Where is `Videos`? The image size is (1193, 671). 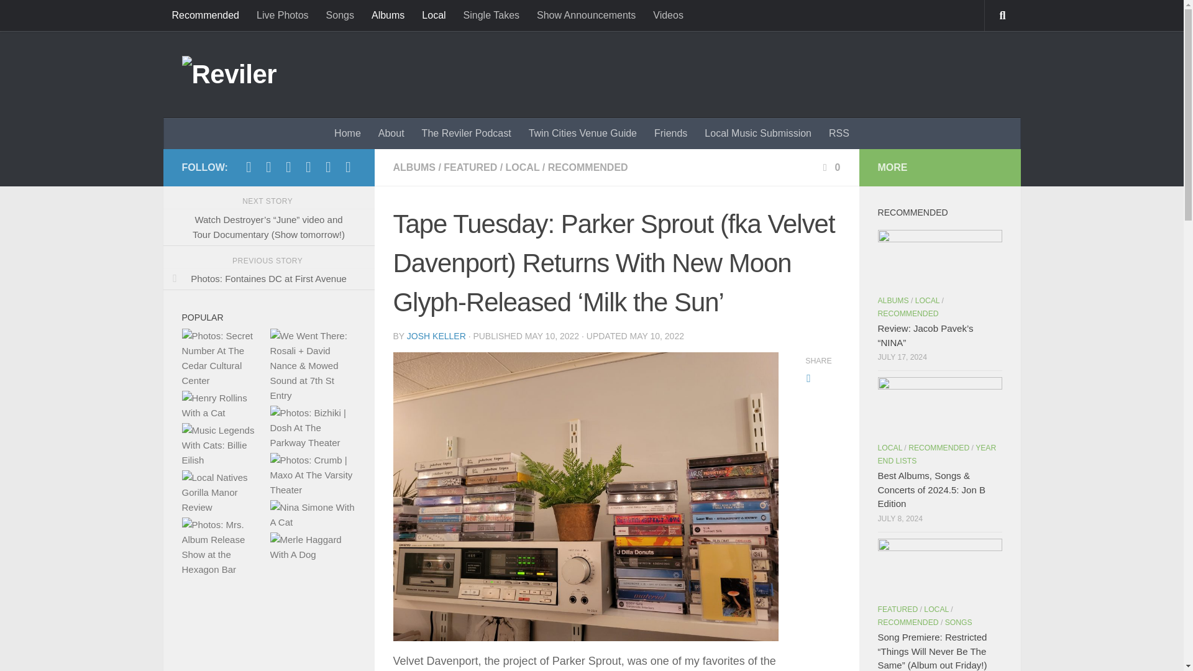
Videos is located at coordinates (667, 15).